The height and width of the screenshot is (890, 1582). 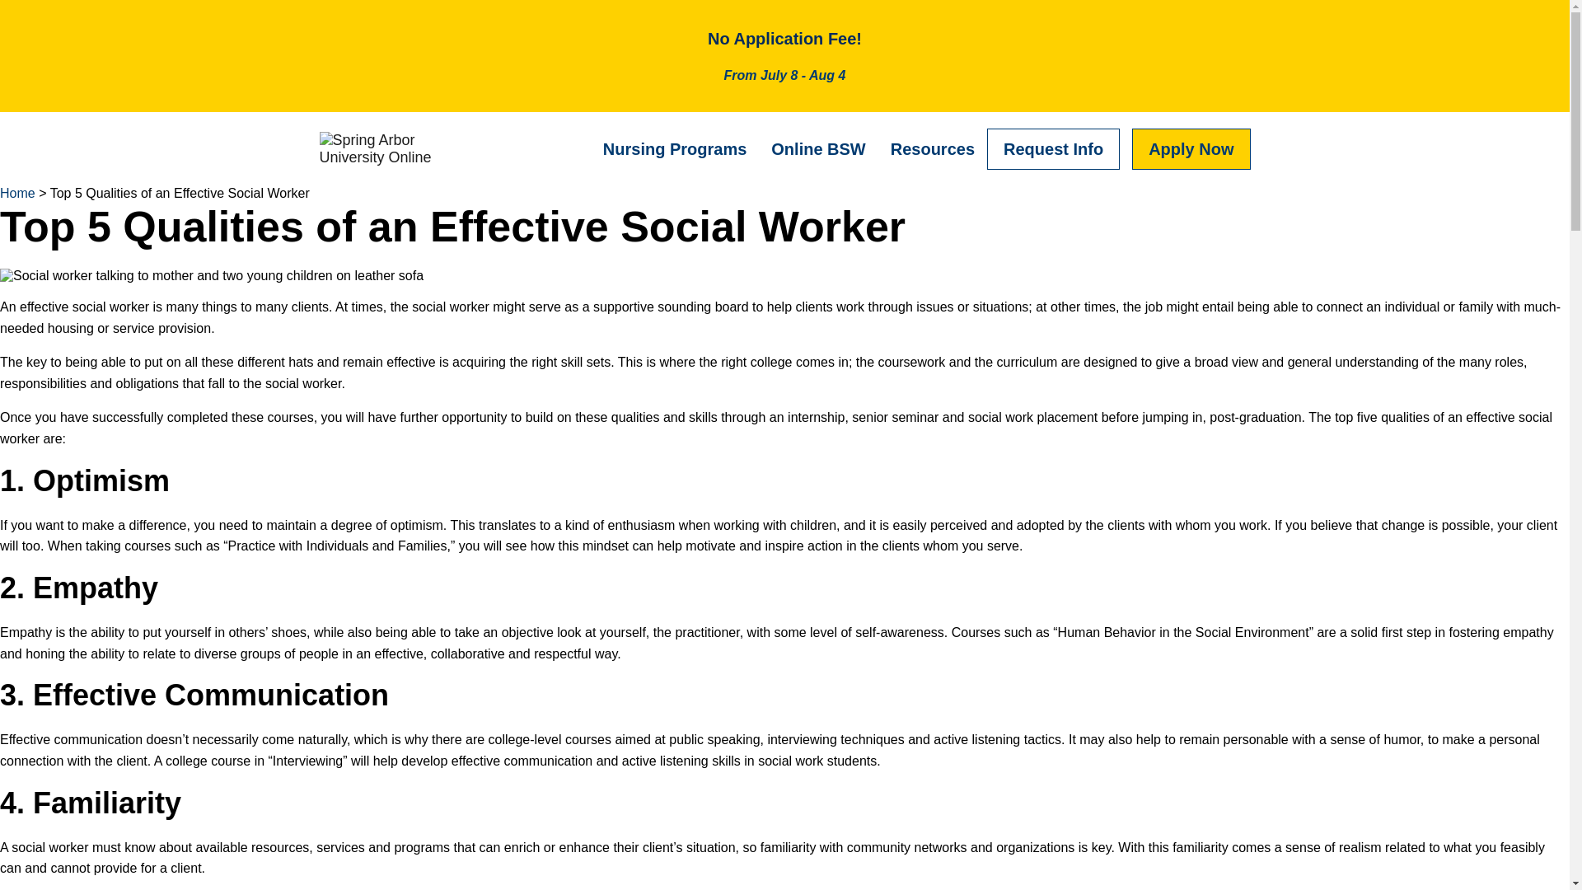 What do you see at coordinates (381, 148) in the screenshot?
I see `Image` at bounding box center [381, 148].